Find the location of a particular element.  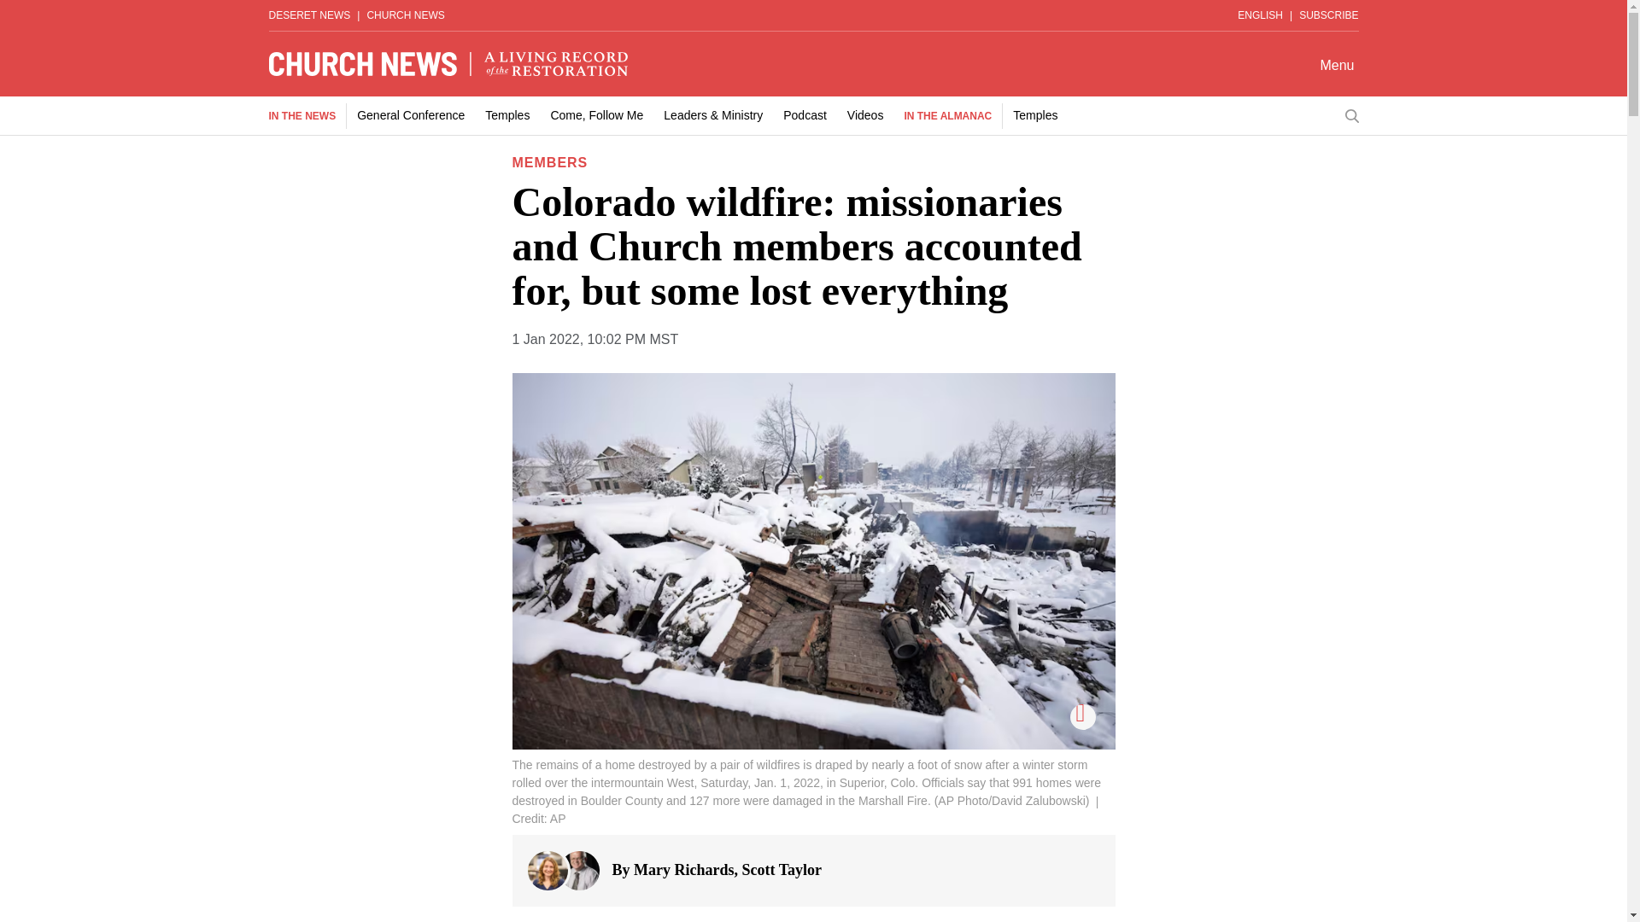

Temples is located at coordinates (507, 114).